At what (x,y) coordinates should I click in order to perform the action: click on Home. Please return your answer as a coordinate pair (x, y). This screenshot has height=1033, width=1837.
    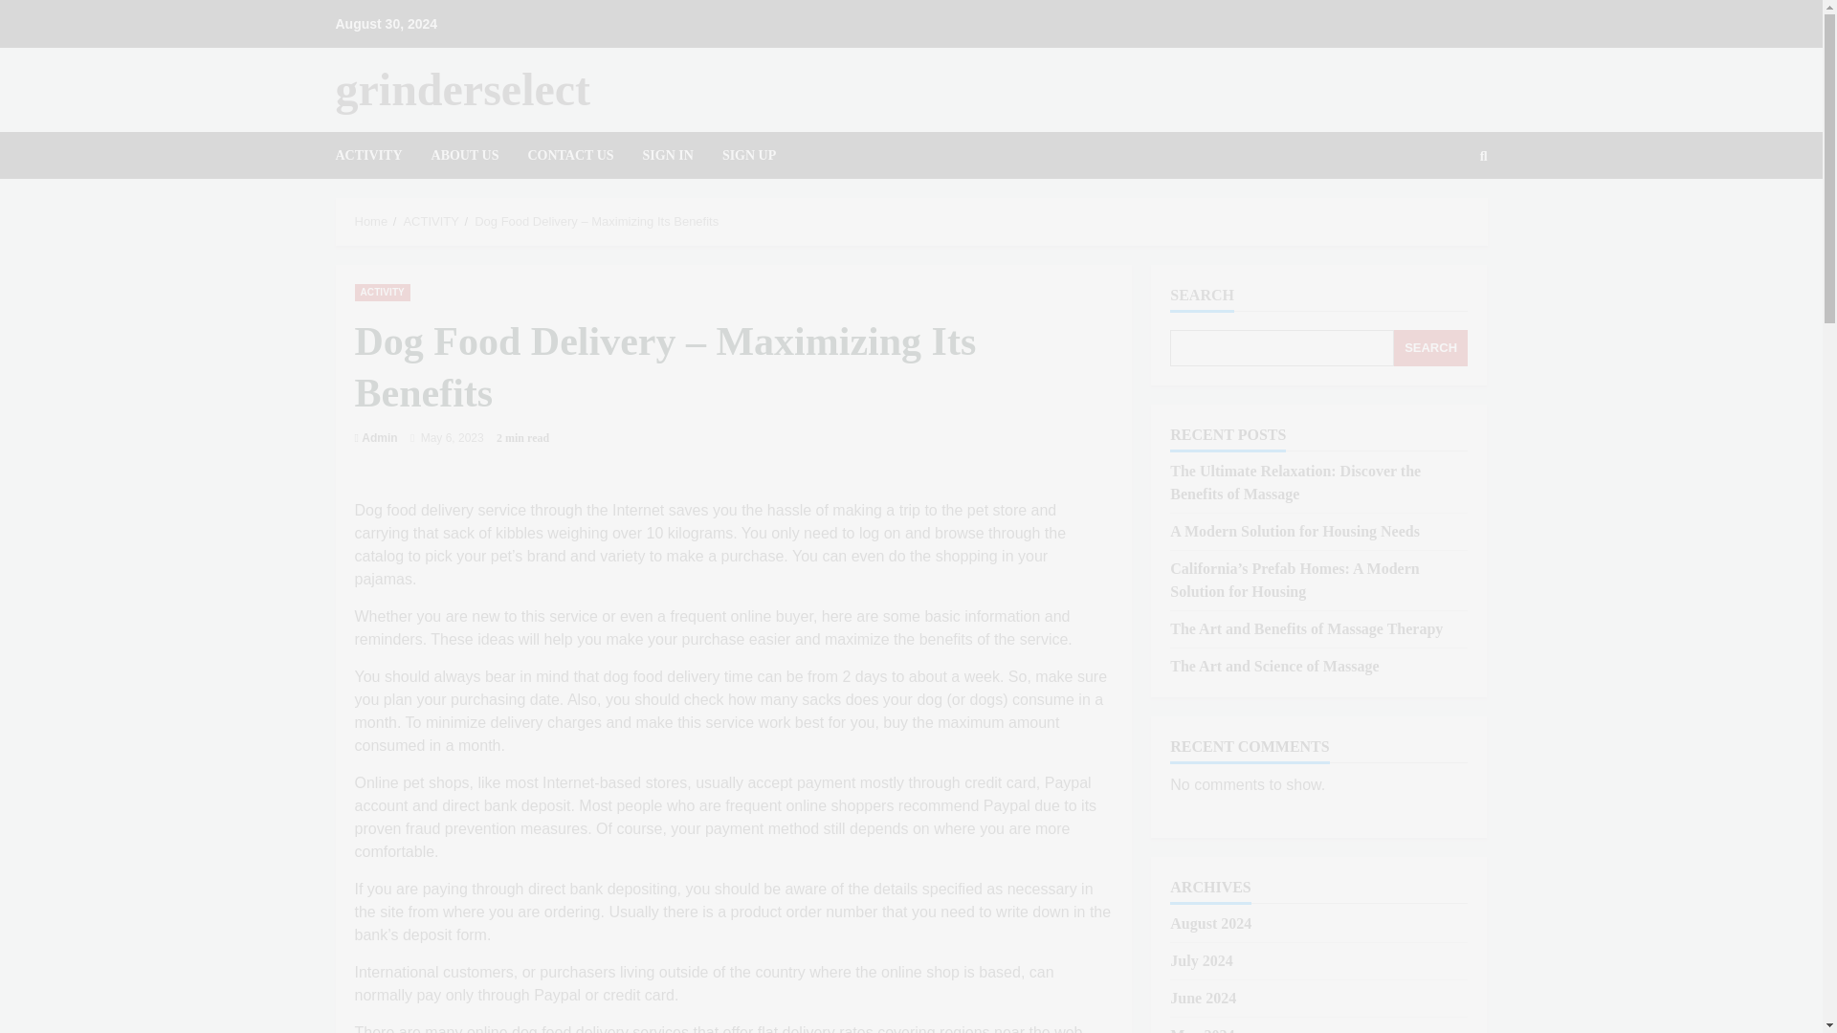
    Looking at the image, I should click on (371, 220).